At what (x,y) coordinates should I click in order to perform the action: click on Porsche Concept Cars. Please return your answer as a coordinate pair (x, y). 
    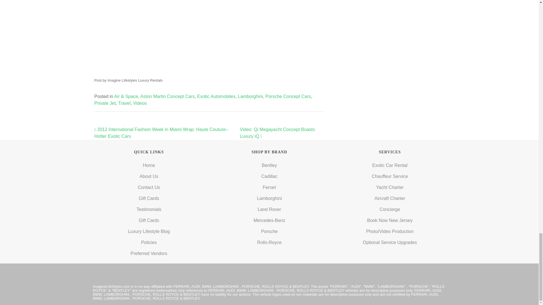
    Looking at the image, I should click on (288, 96).